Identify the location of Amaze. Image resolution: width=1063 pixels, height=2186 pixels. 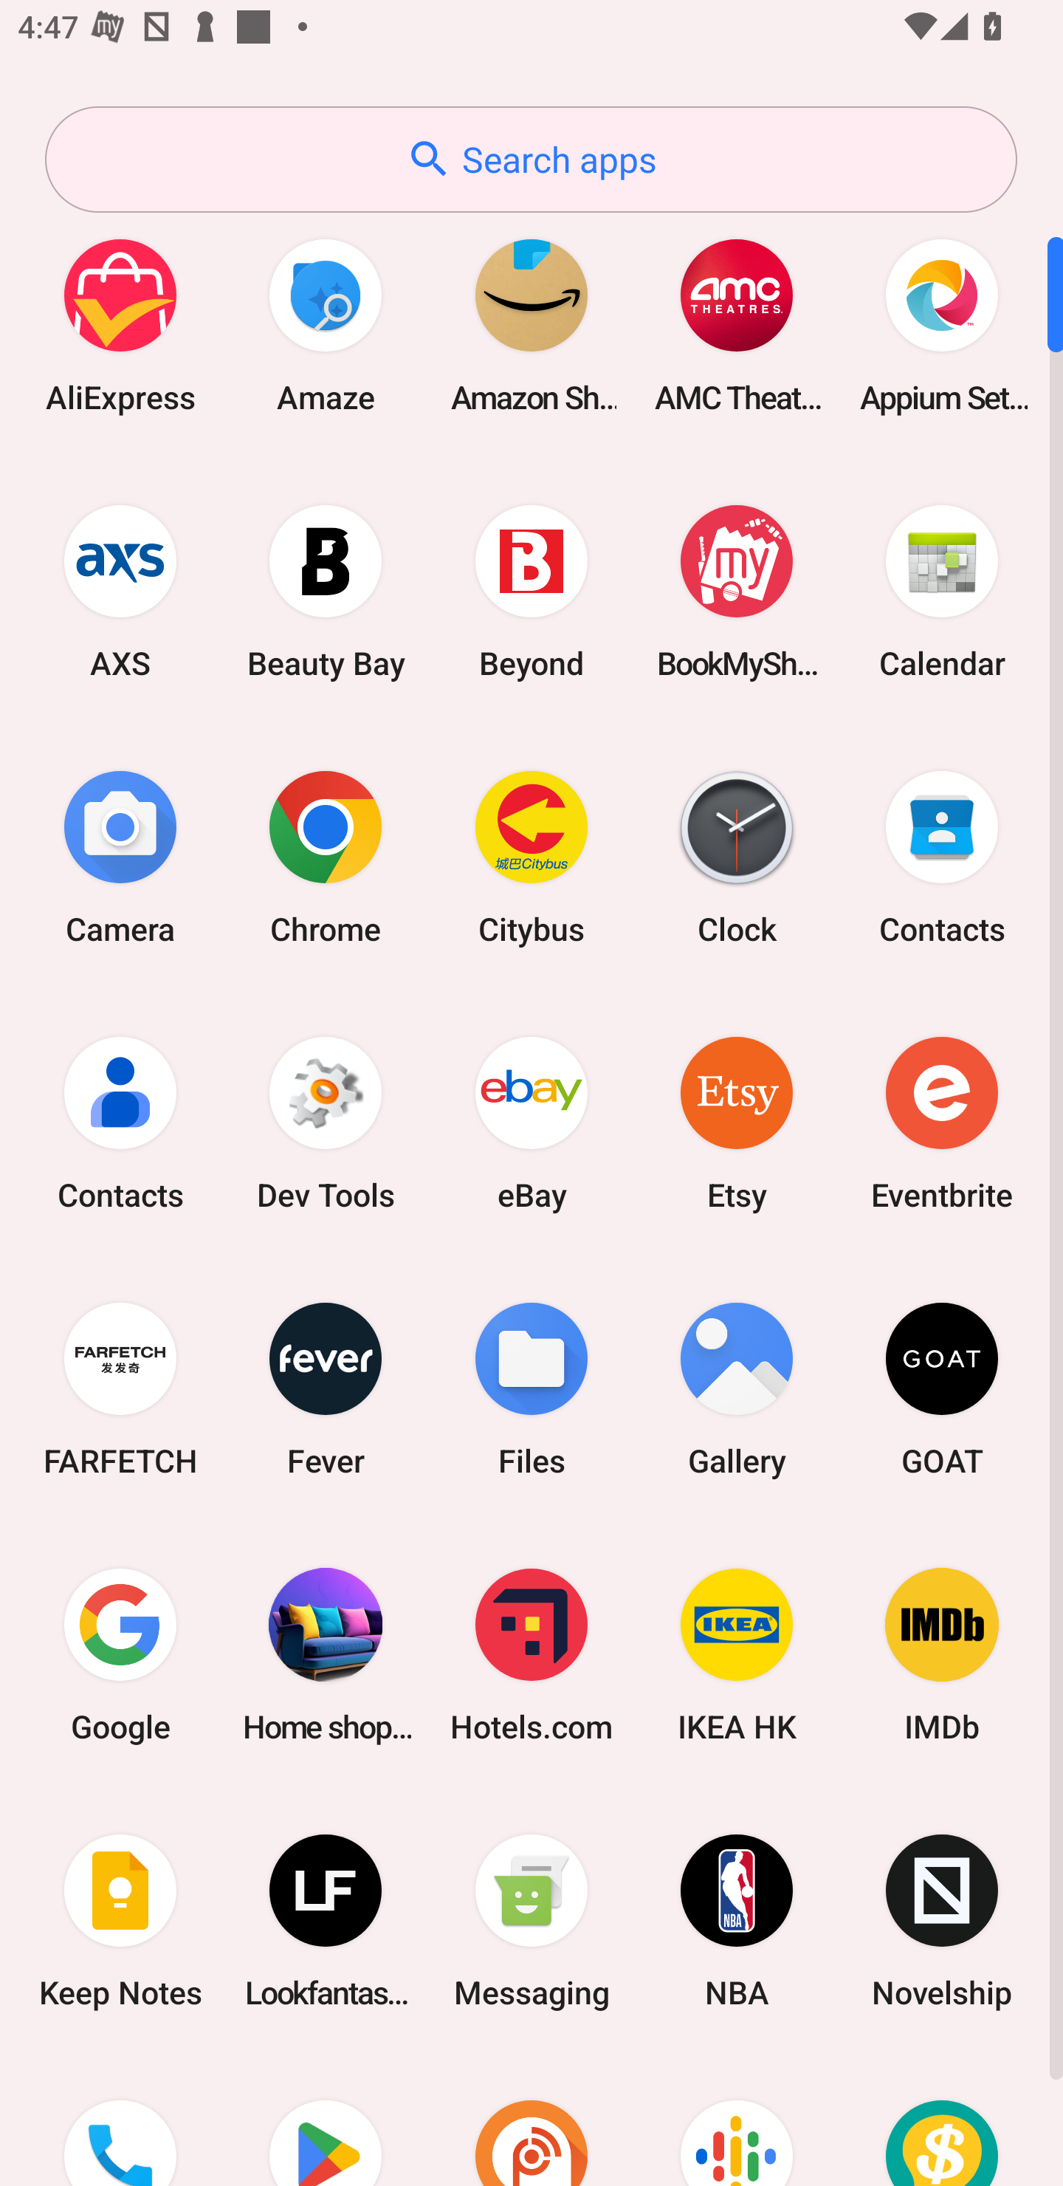
(326, 325).